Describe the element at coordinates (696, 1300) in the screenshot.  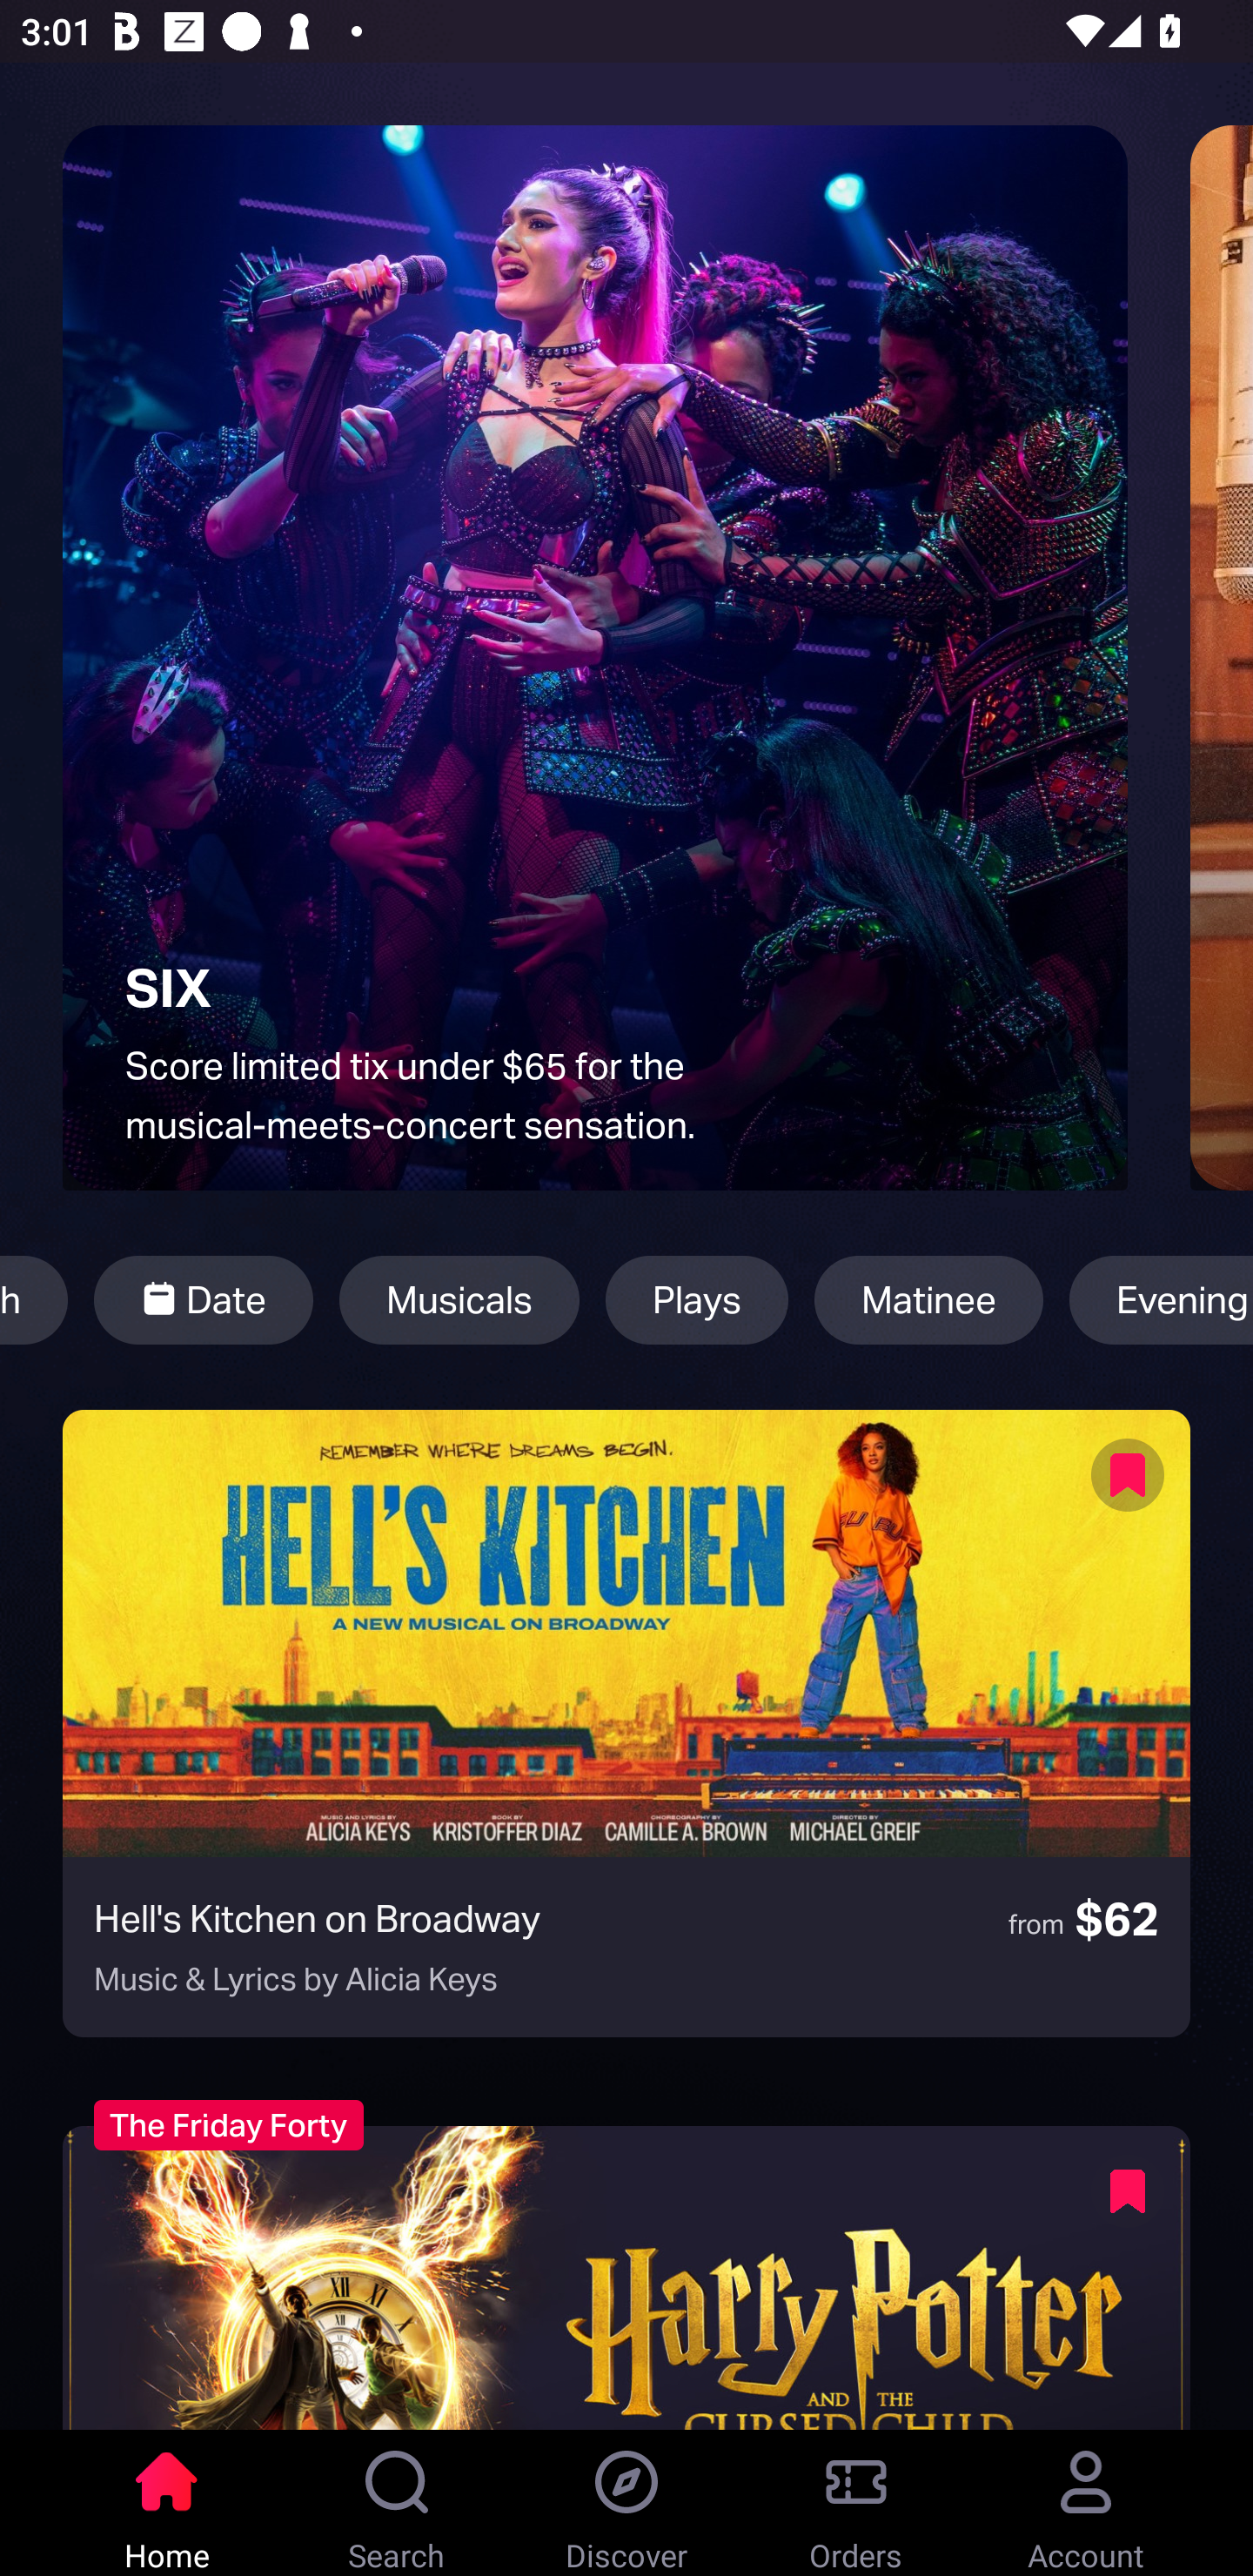
I see `Plays` at that location.